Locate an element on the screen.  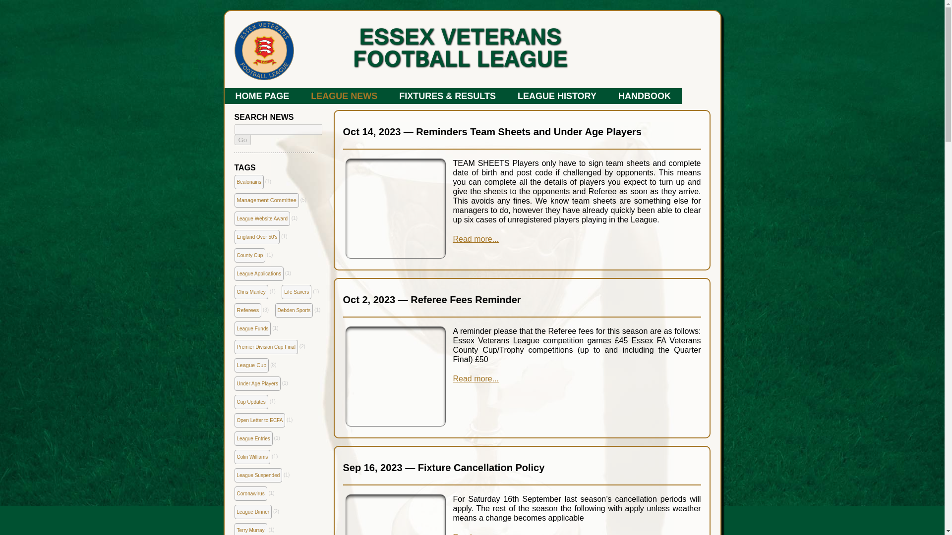
Go is located at coordinates (242, 140).